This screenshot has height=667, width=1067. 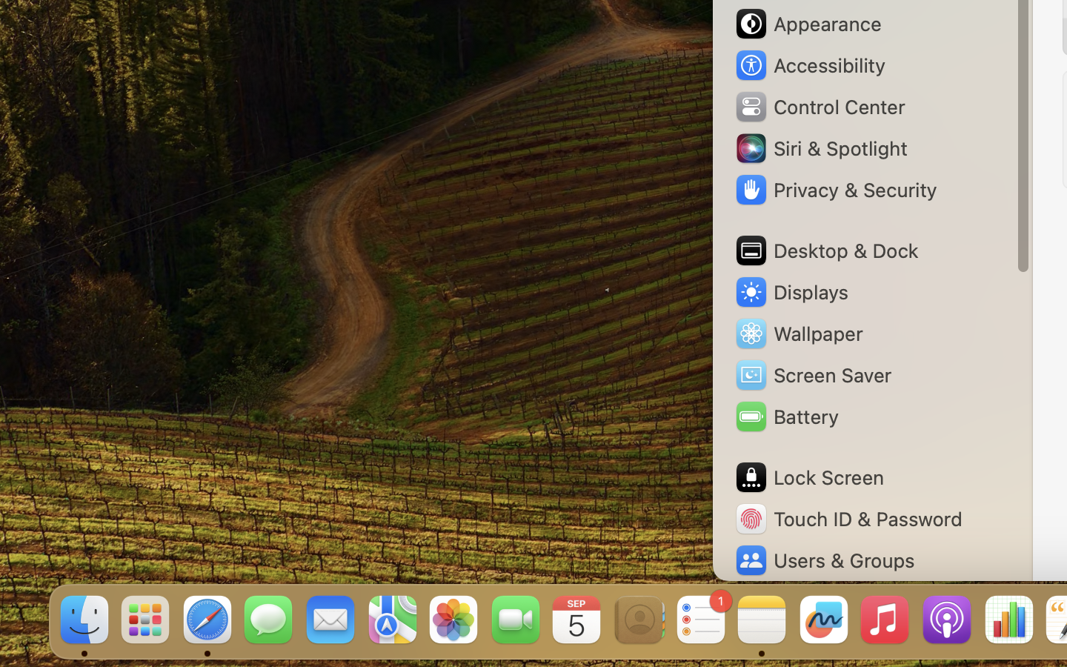 What do you see at coordinates (820, 148) in the screenshot?
I see `Siri & Spotlight` at bounding box center [820, 148].